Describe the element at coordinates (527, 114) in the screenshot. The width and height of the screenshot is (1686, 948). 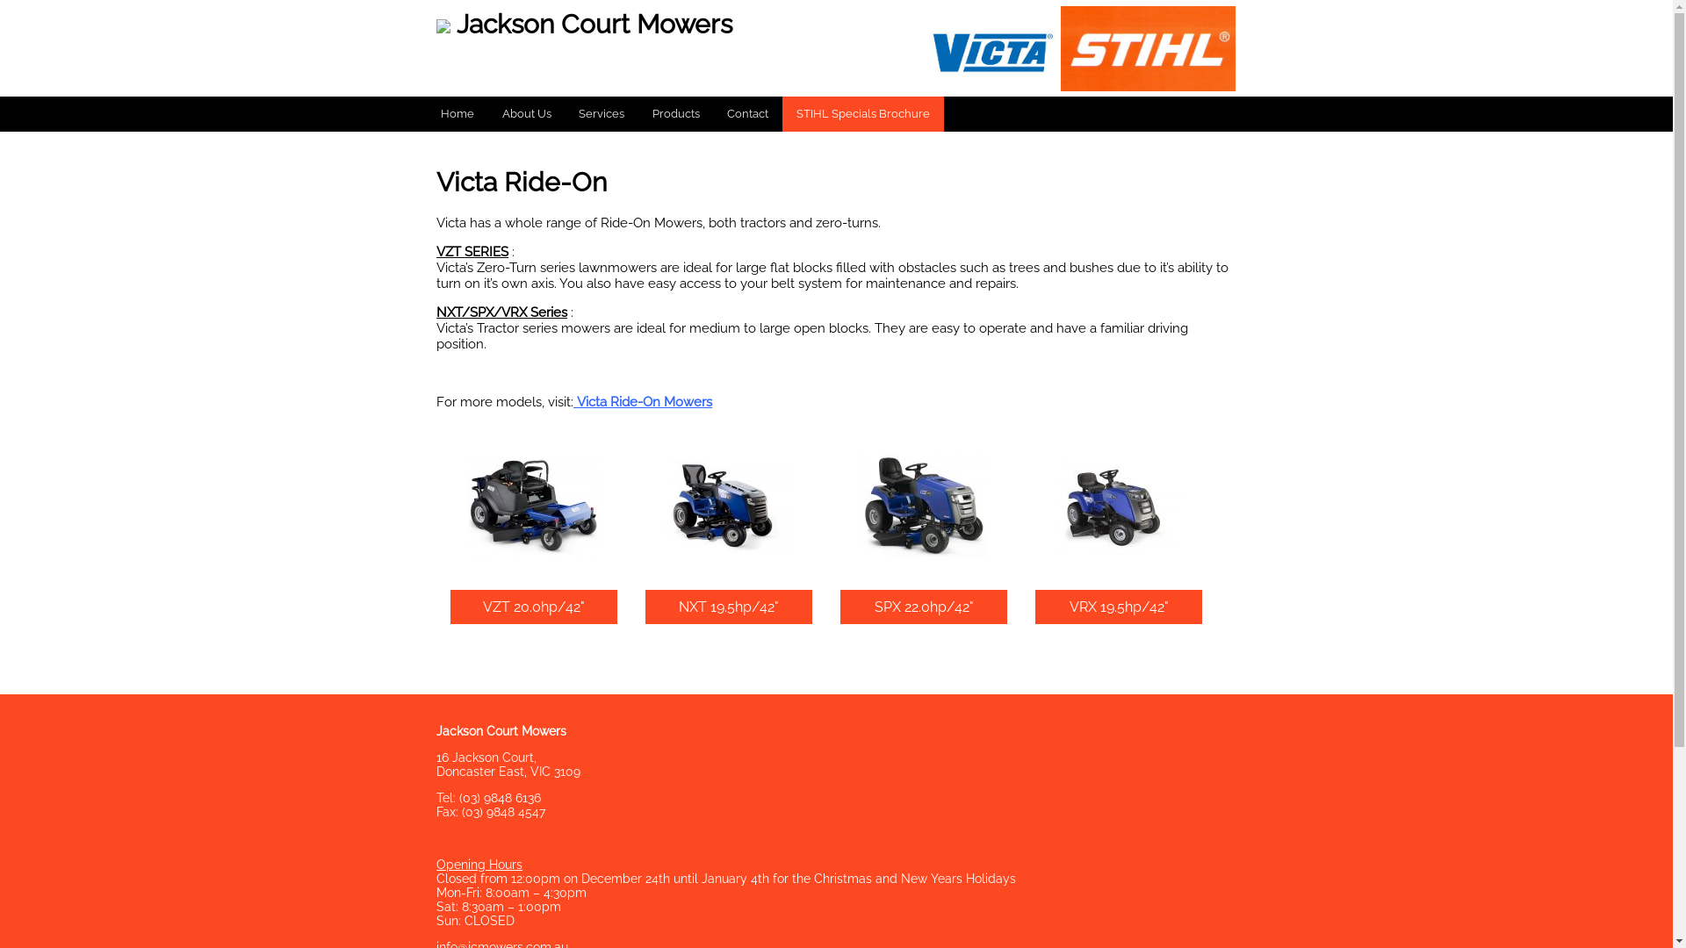
I see `About Us` at that location.